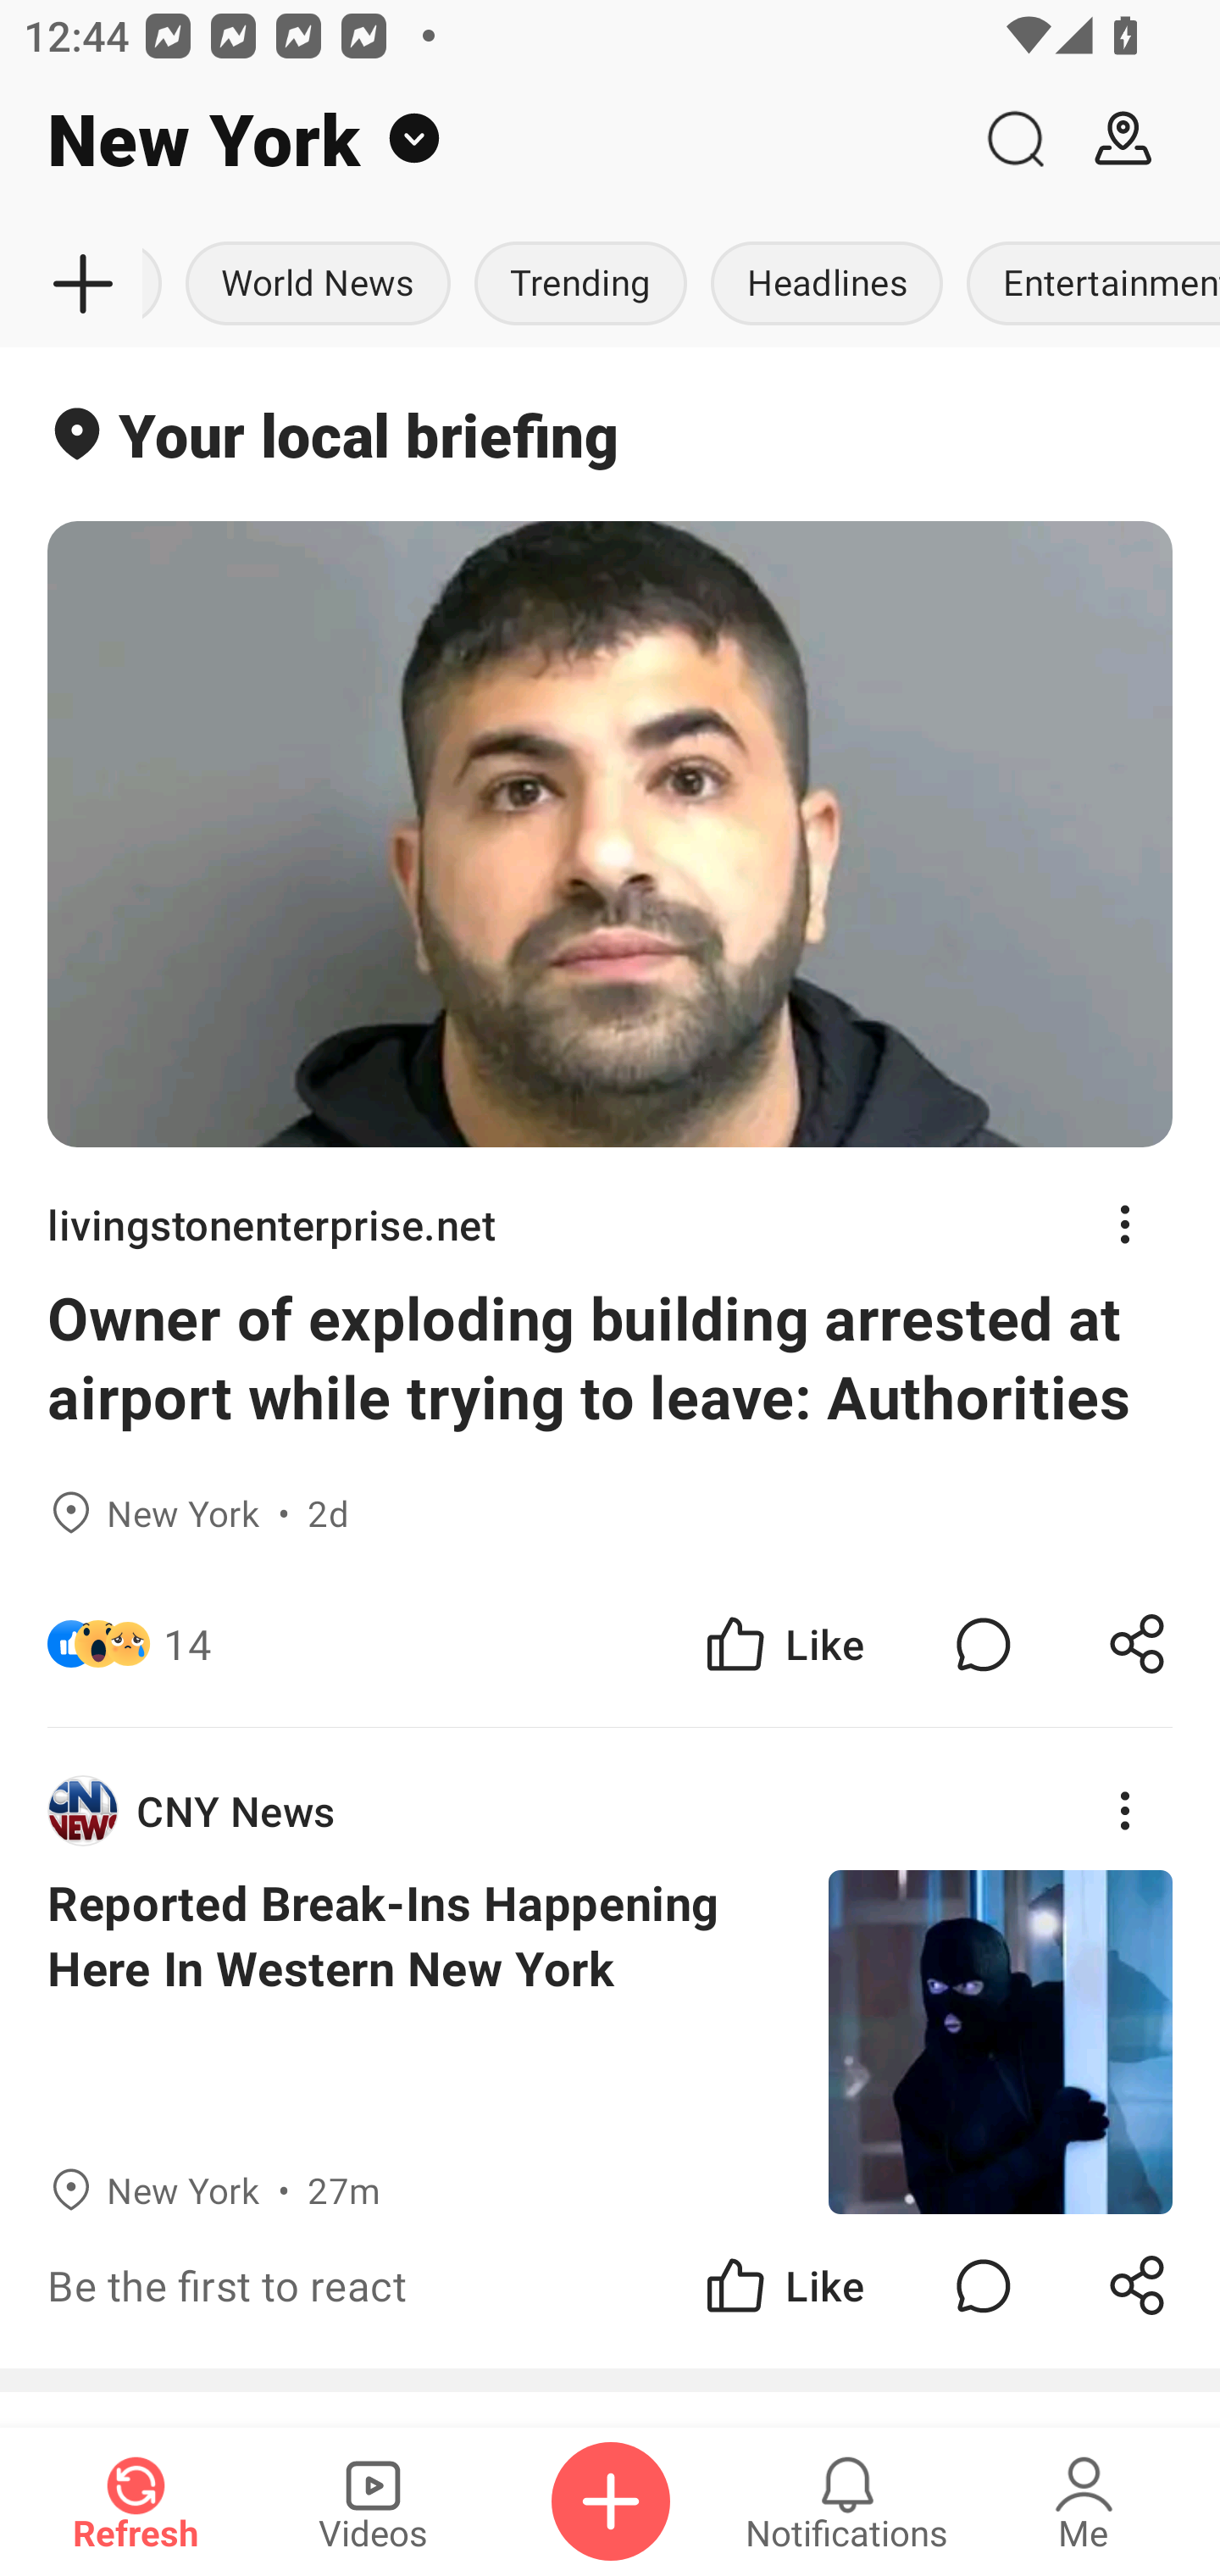  What do you see at coordinates (1088, 285) in the screenshot?
I see `Entertainment` at bounding box center [1088, 285].